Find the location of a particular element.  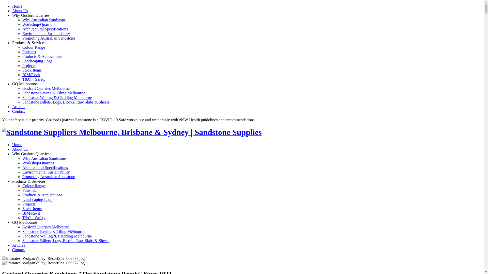

Why Australian Sandstone is located at coordinates (44, 158).